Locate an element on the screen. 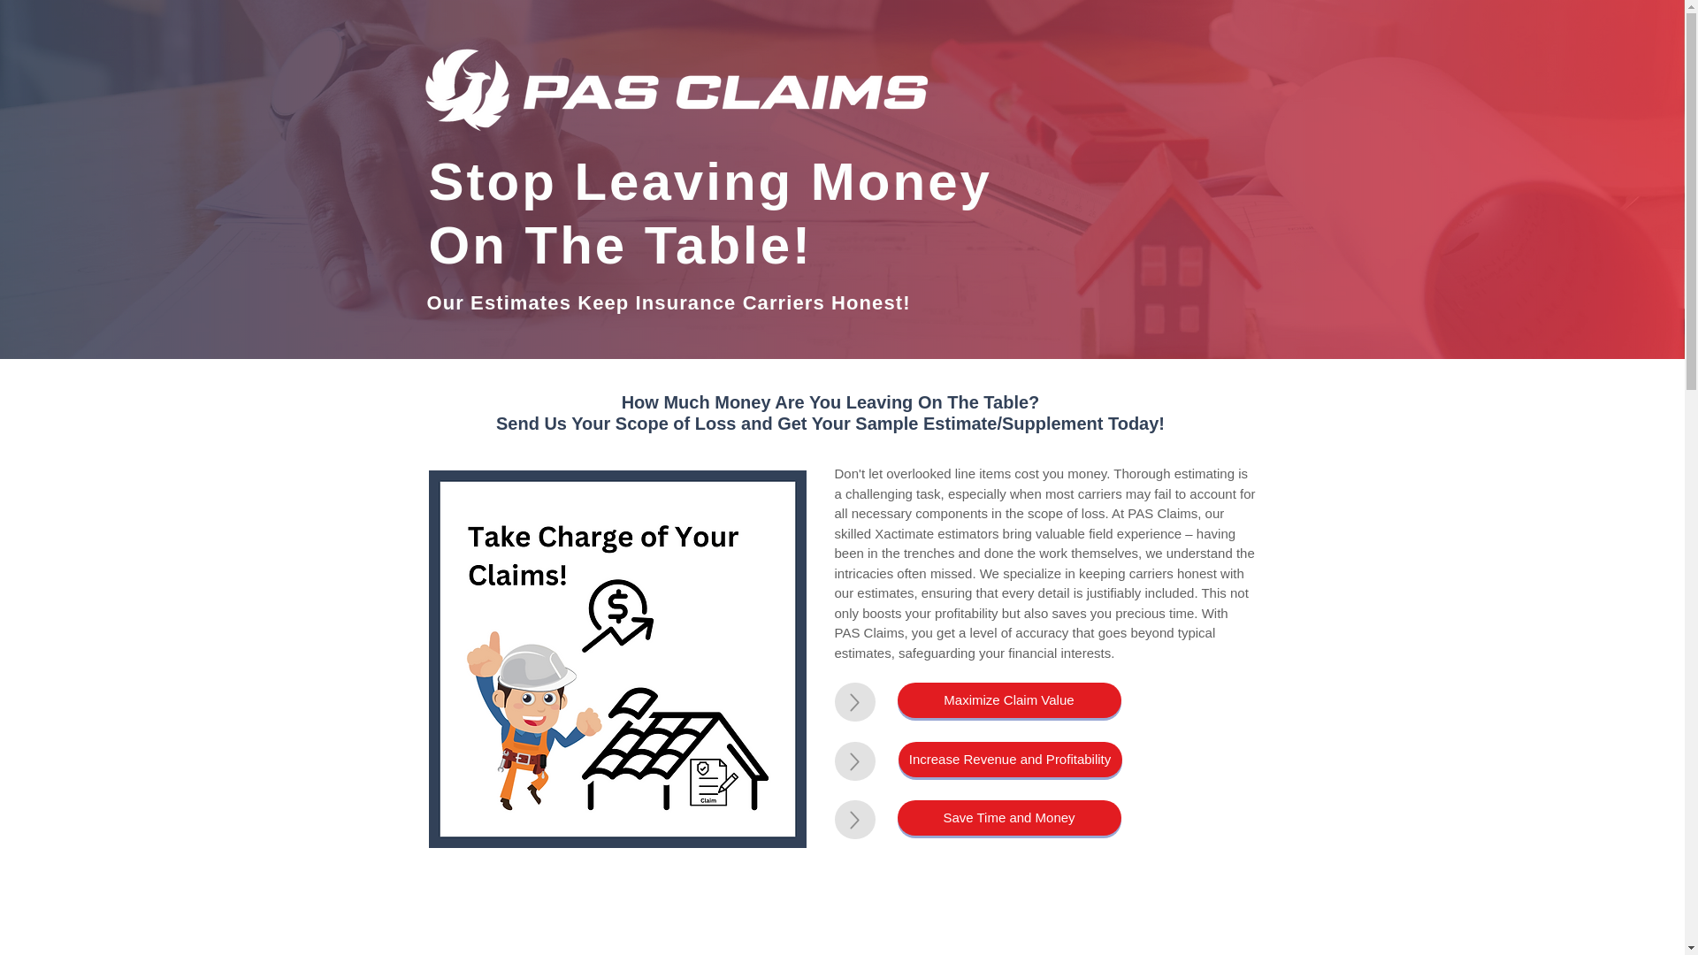  1199946340285490 - Blue Aspen - 1x1 - JD is located at coordinates (672, 92).